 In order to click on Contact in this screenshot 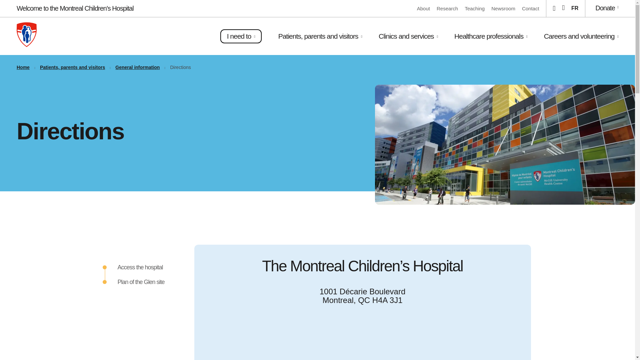, I will do `click(531, 8)`.